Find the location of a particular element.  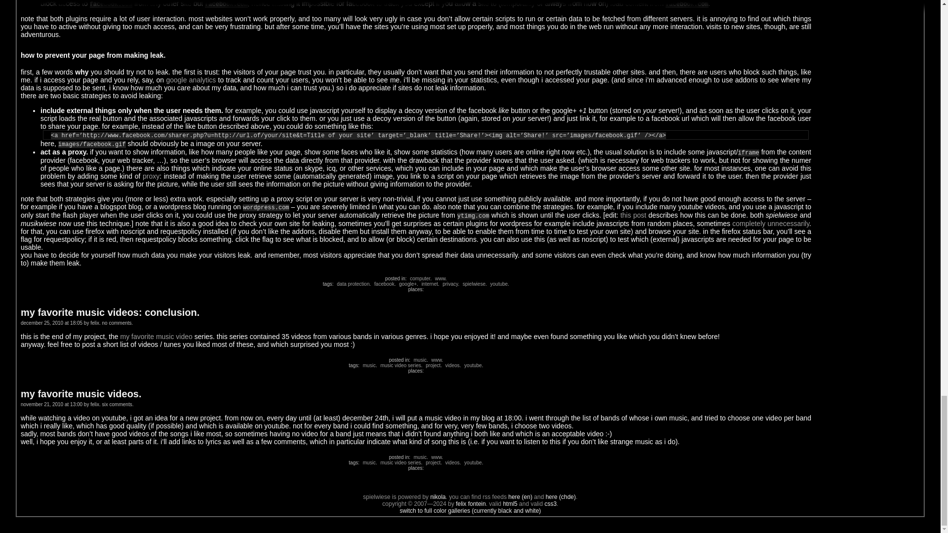

proxy is located at coordinates (151, 176).